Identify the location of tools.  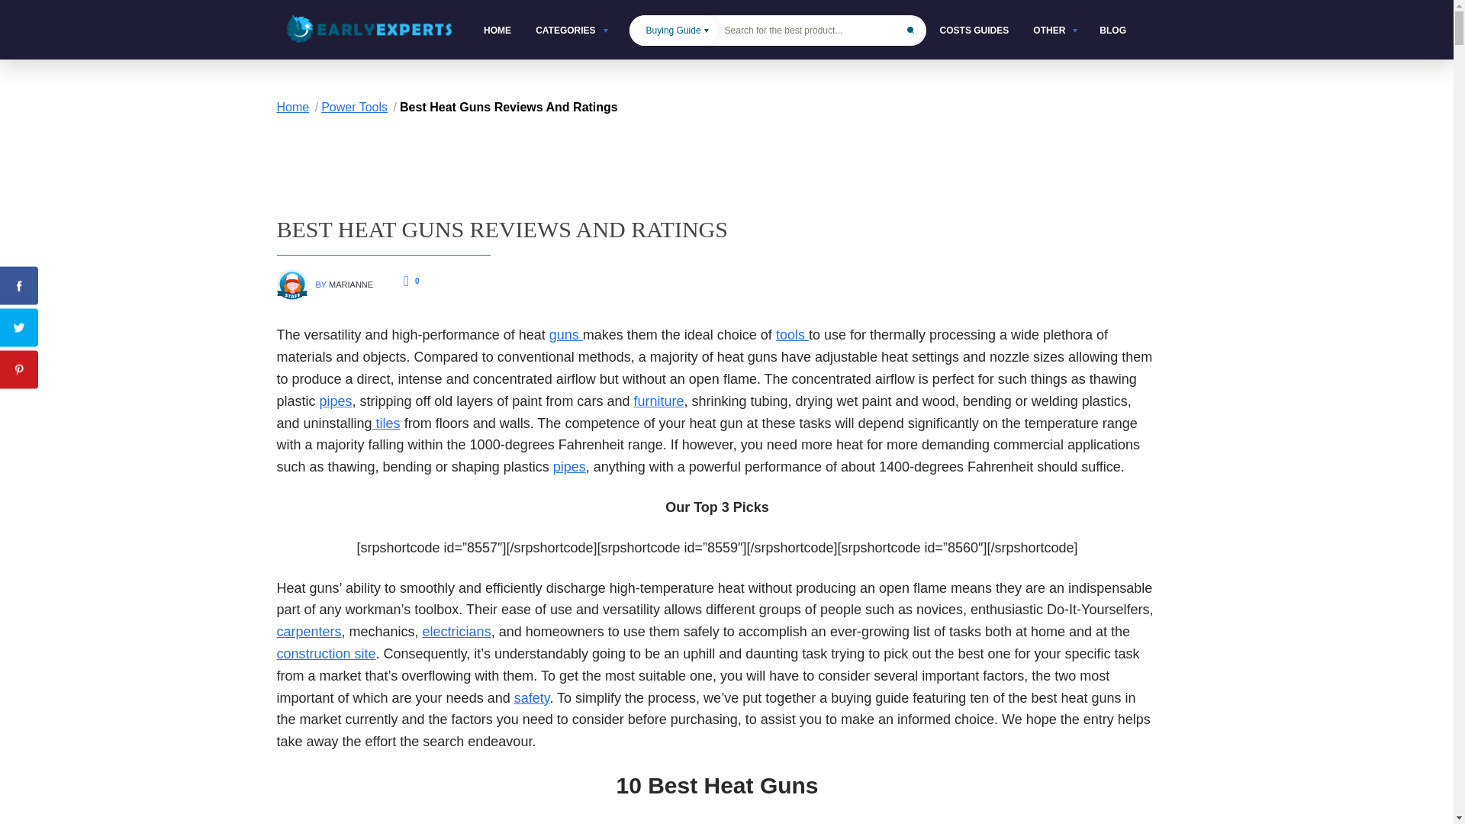
(792, 334).